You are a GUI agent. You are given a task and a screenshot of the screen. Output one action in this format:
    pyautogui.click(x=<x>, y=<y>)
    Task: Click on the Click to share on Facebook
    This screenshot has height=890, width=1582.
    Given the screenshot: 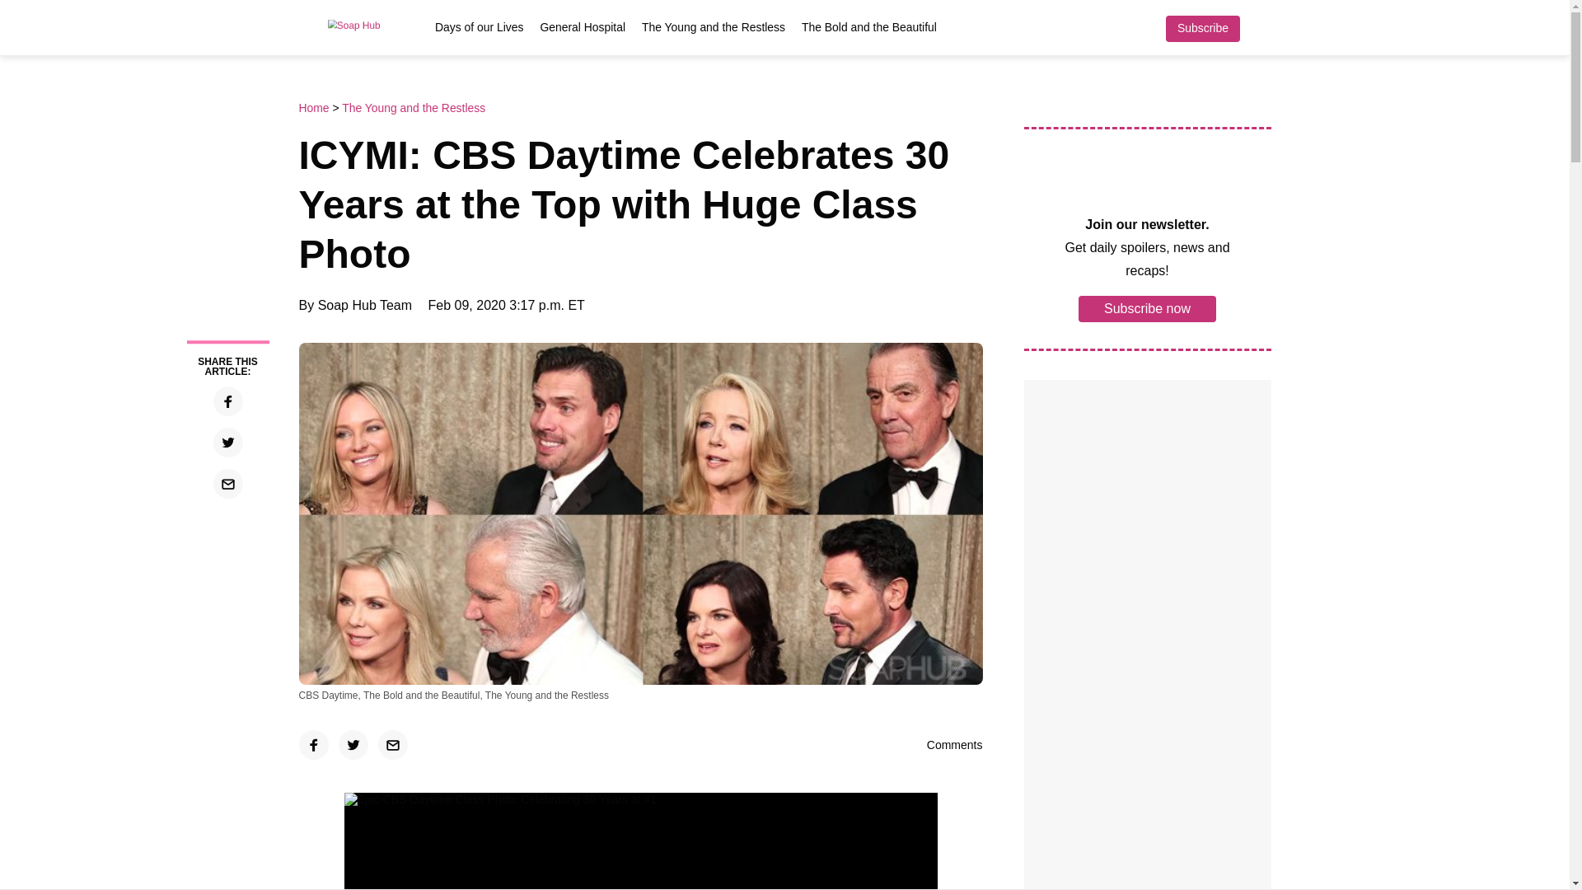 What is the action you would take?
    pyautogui.click(x=313, y=745)
    